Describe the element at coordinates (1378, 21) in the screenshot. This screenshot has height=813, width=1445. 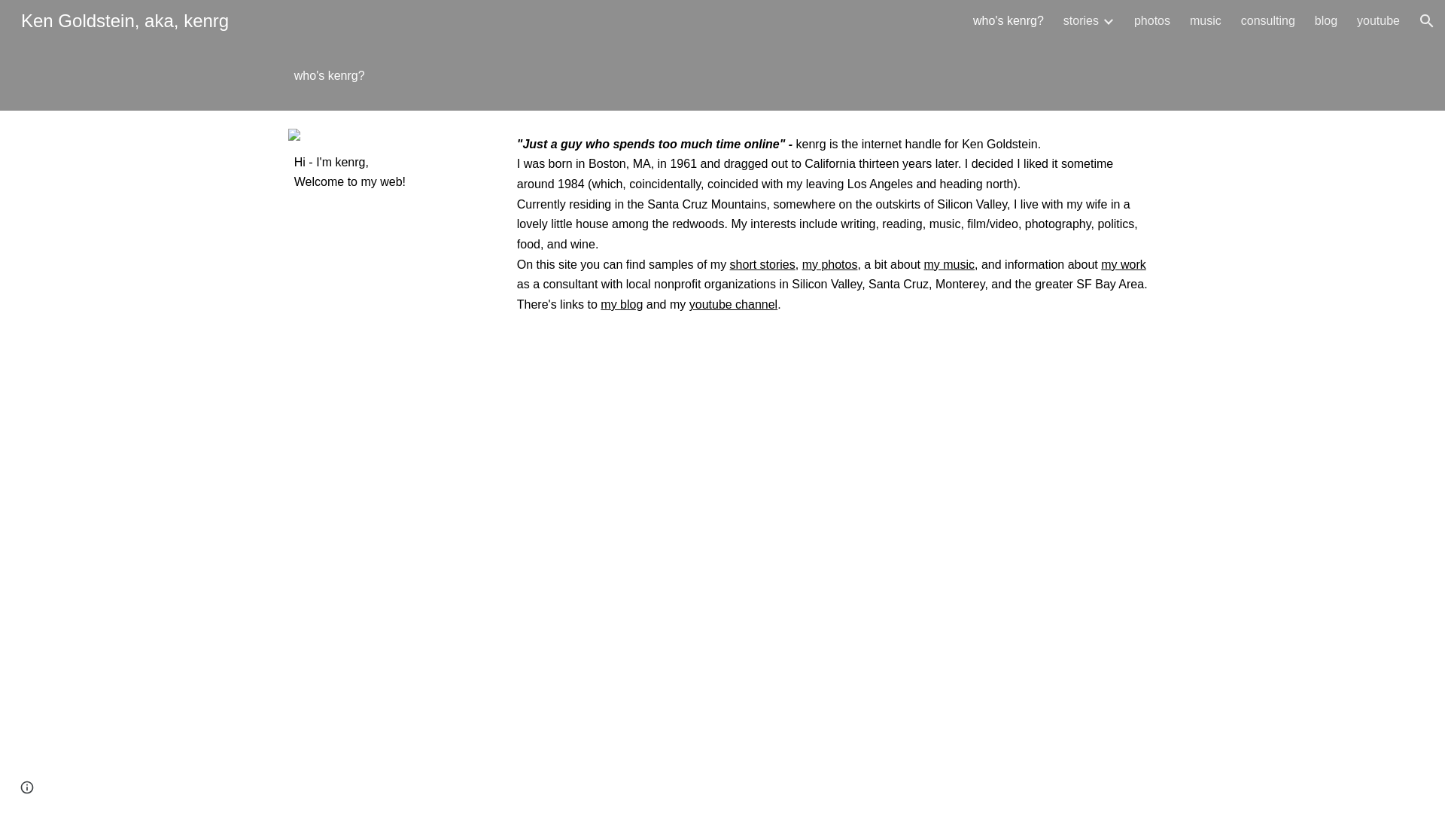
I see `youtube` at that location.